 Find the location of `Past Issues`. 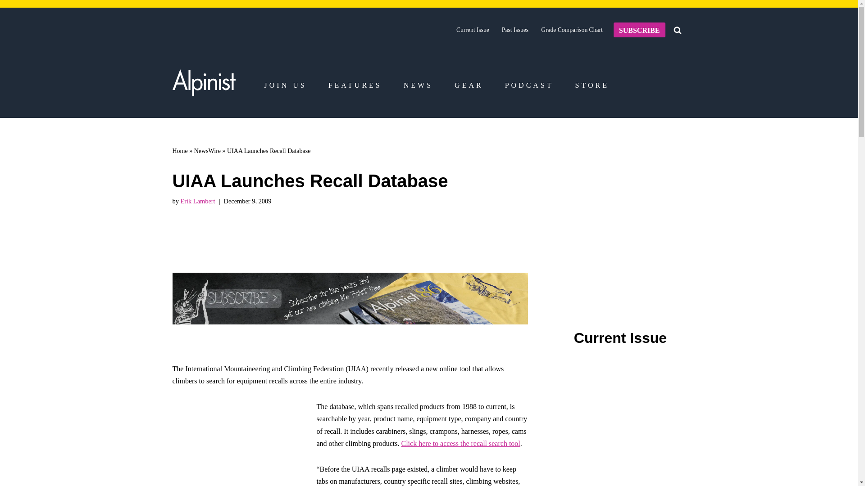

Past Issues is located at coordinates (515, 30).